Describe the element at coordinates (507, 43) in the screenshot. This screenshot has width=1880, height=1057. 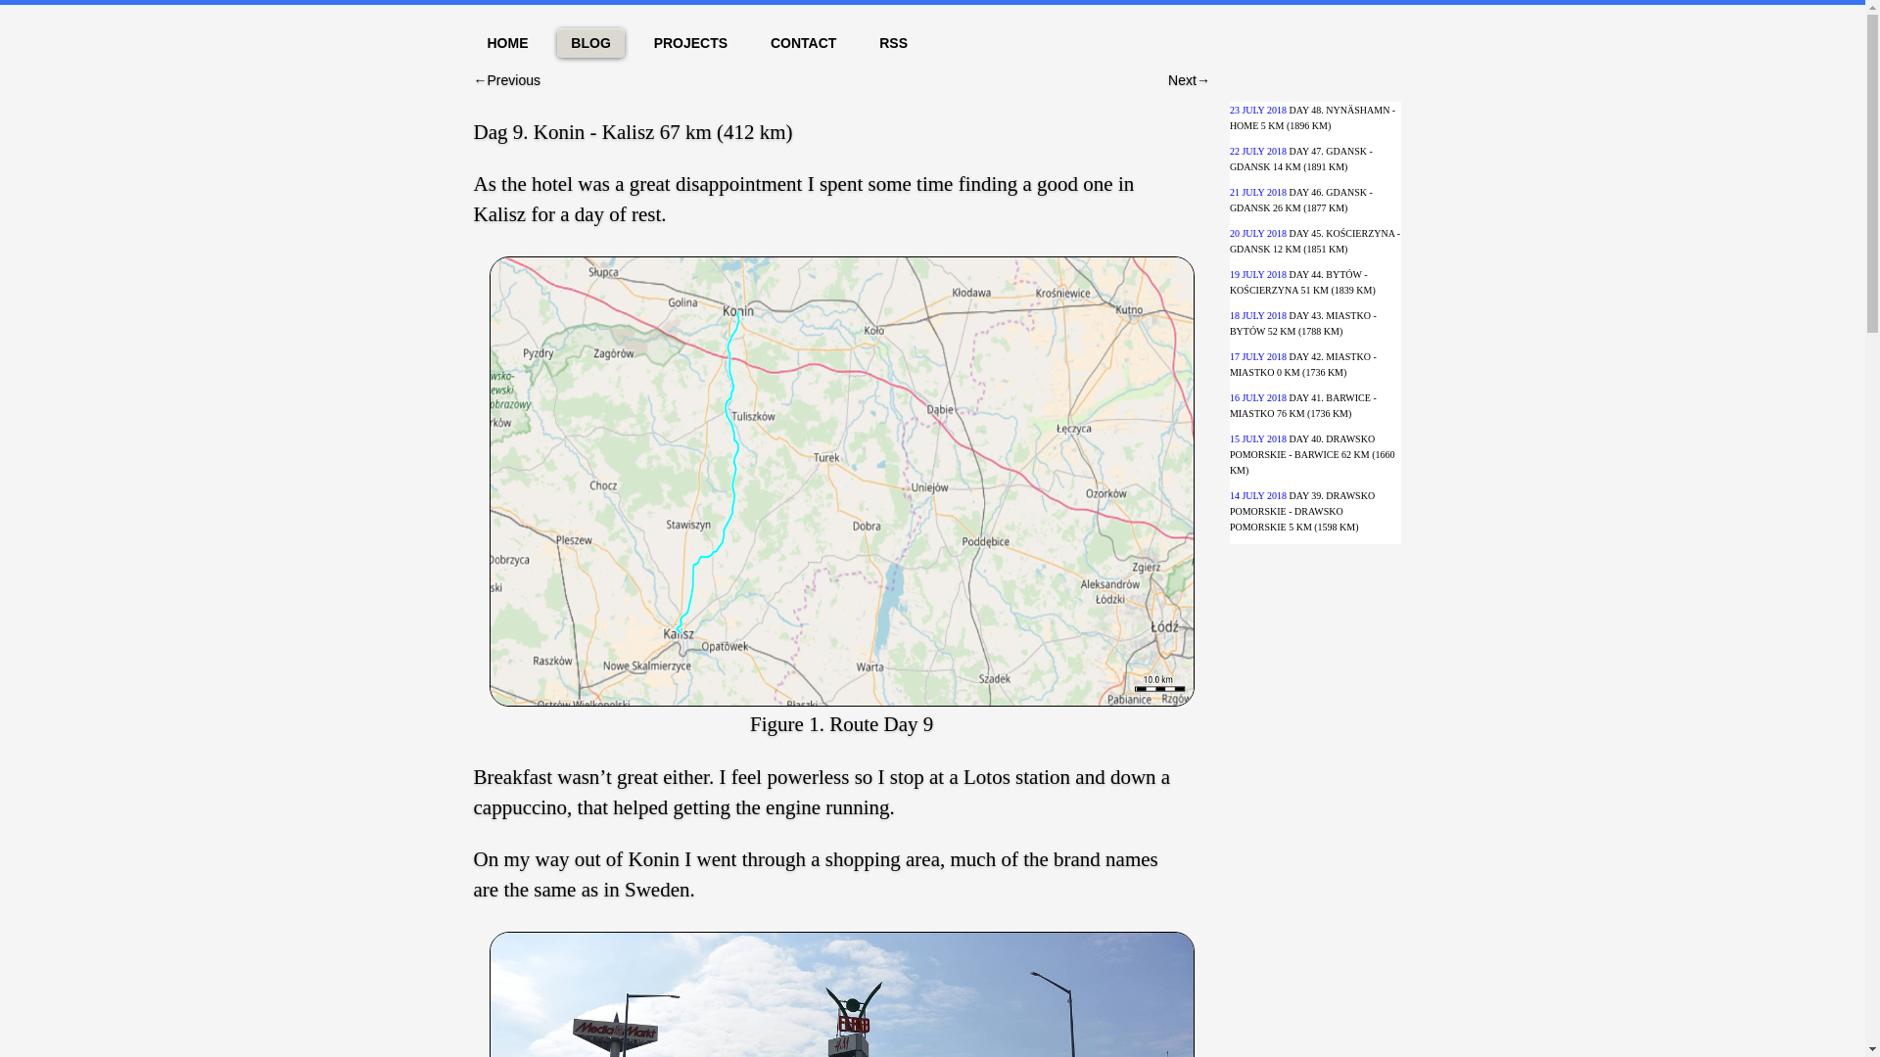
I see `HOME` at that location.